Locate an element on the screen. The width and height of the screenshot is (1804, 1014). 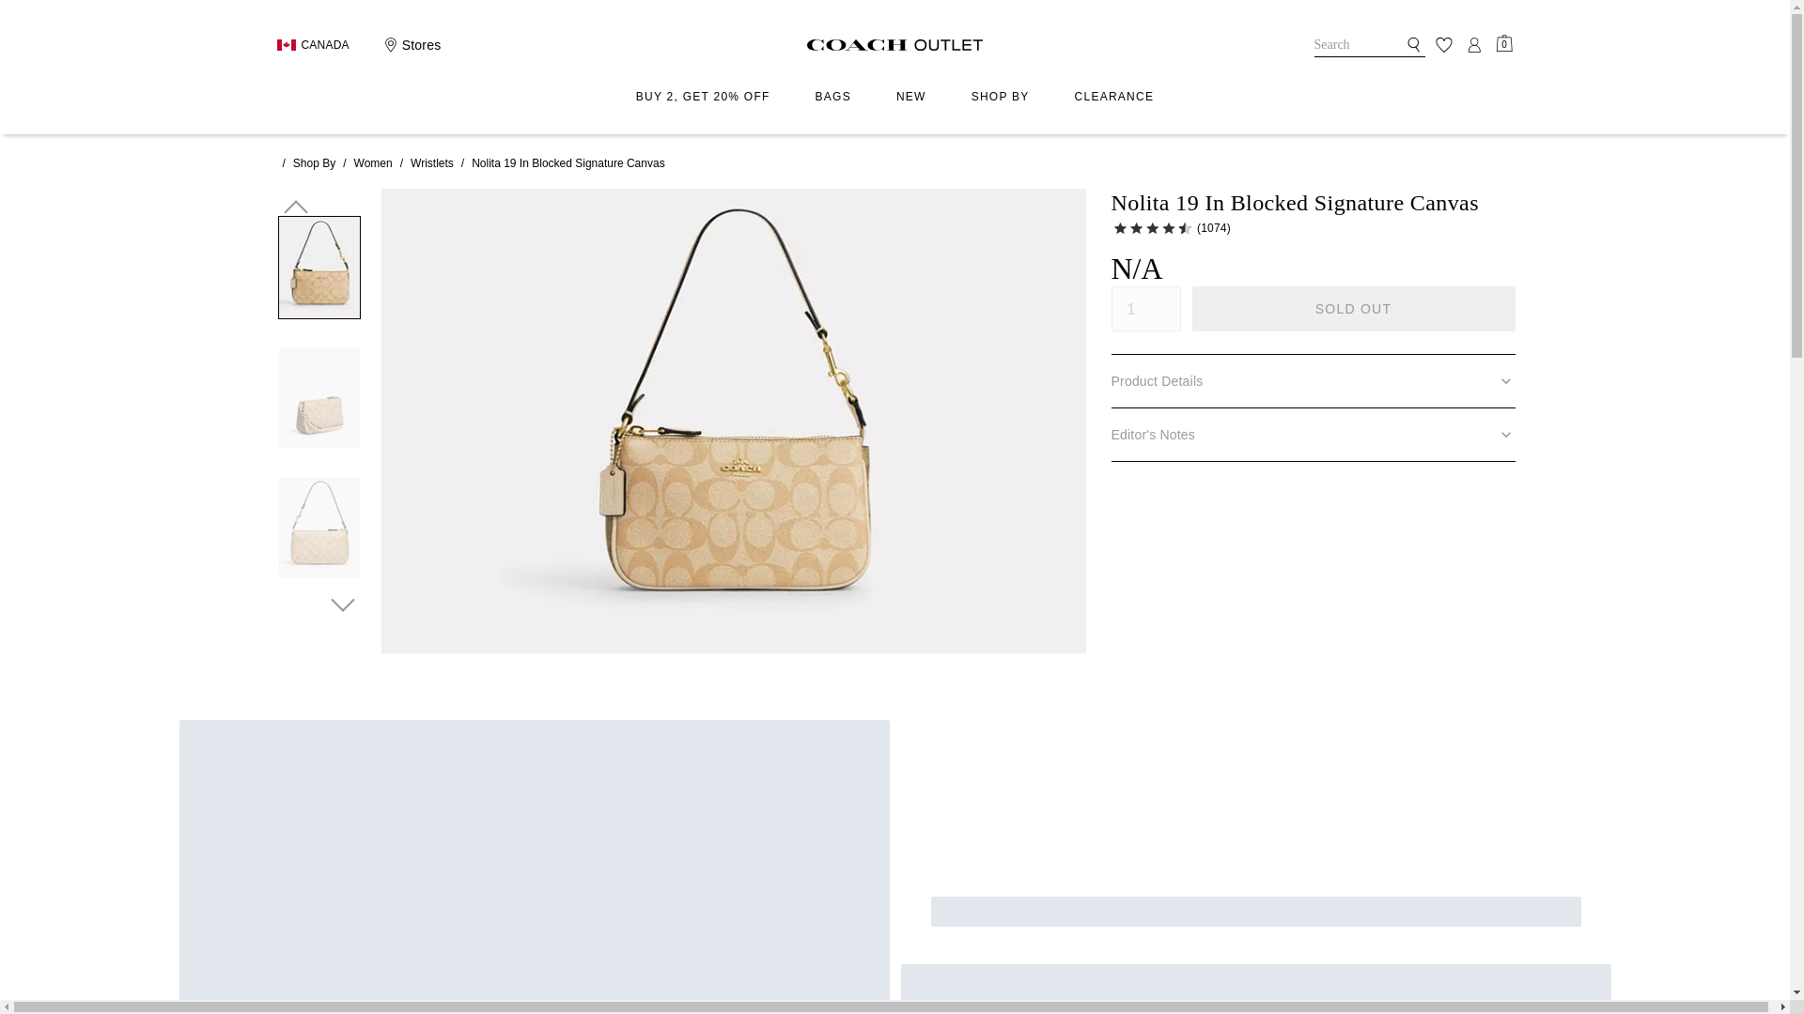
SOLD OUT is located at coordinates (1353, 308).